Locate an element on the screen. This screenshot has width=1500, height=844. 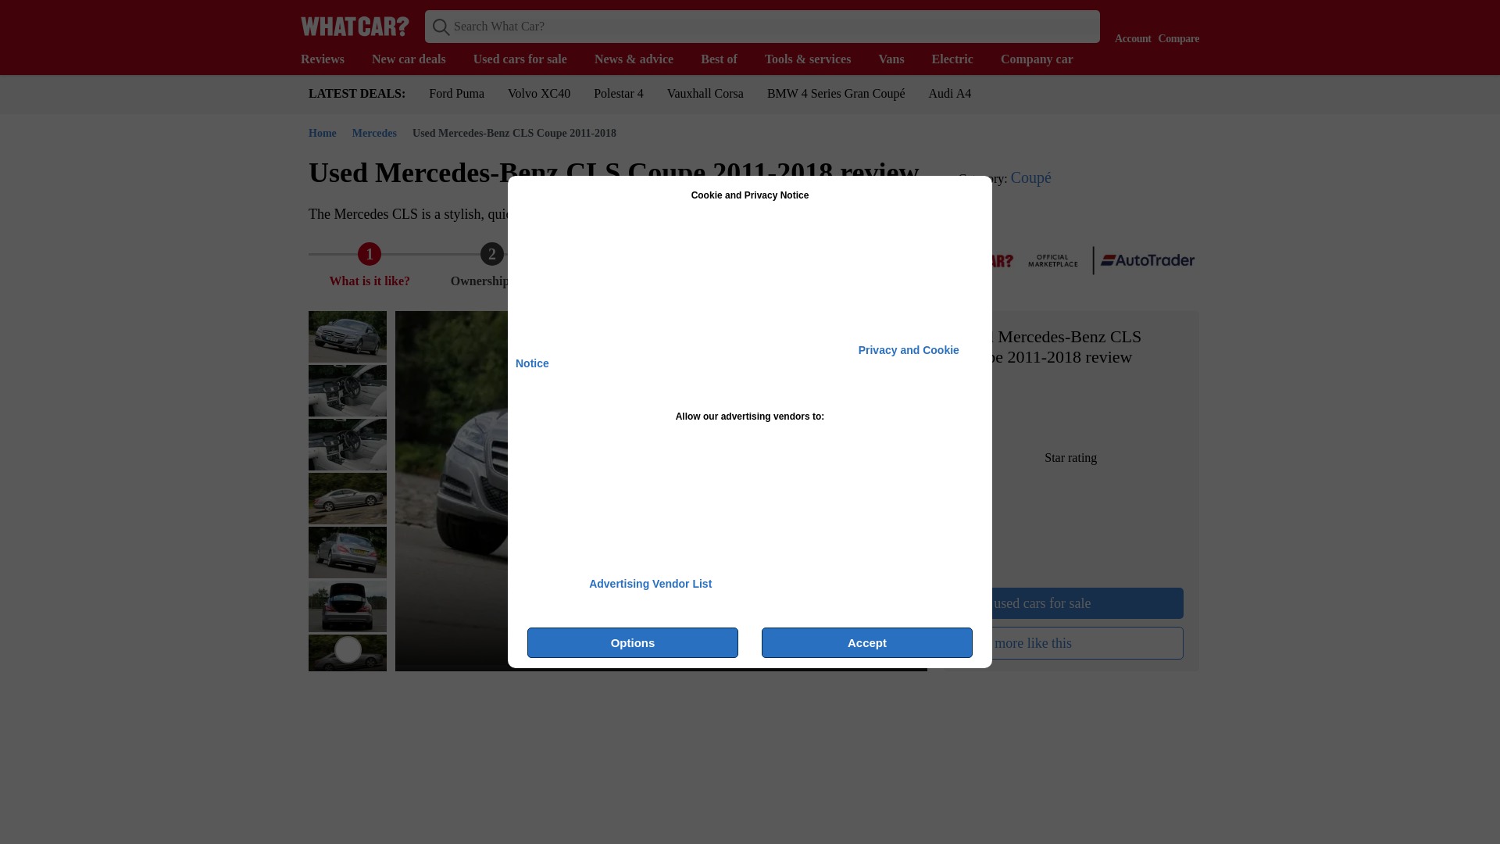
Best of is located at coordinates (727, 59).